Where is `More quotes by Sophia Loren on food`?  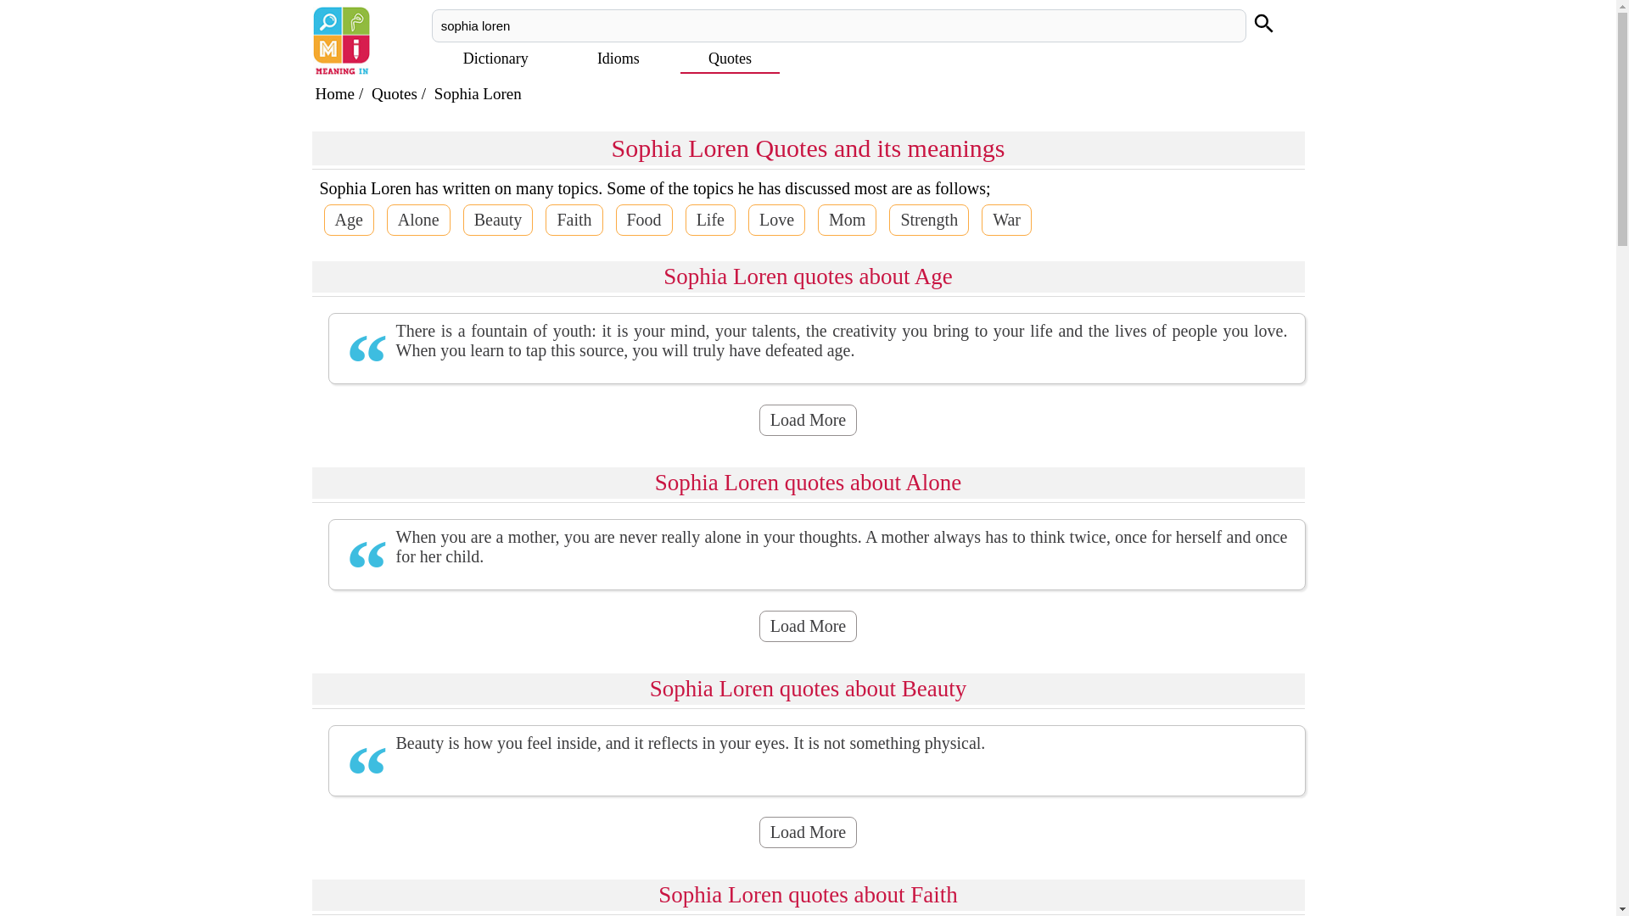 More quotes by Sophia Loren on food is located at coordinates (643, 219).